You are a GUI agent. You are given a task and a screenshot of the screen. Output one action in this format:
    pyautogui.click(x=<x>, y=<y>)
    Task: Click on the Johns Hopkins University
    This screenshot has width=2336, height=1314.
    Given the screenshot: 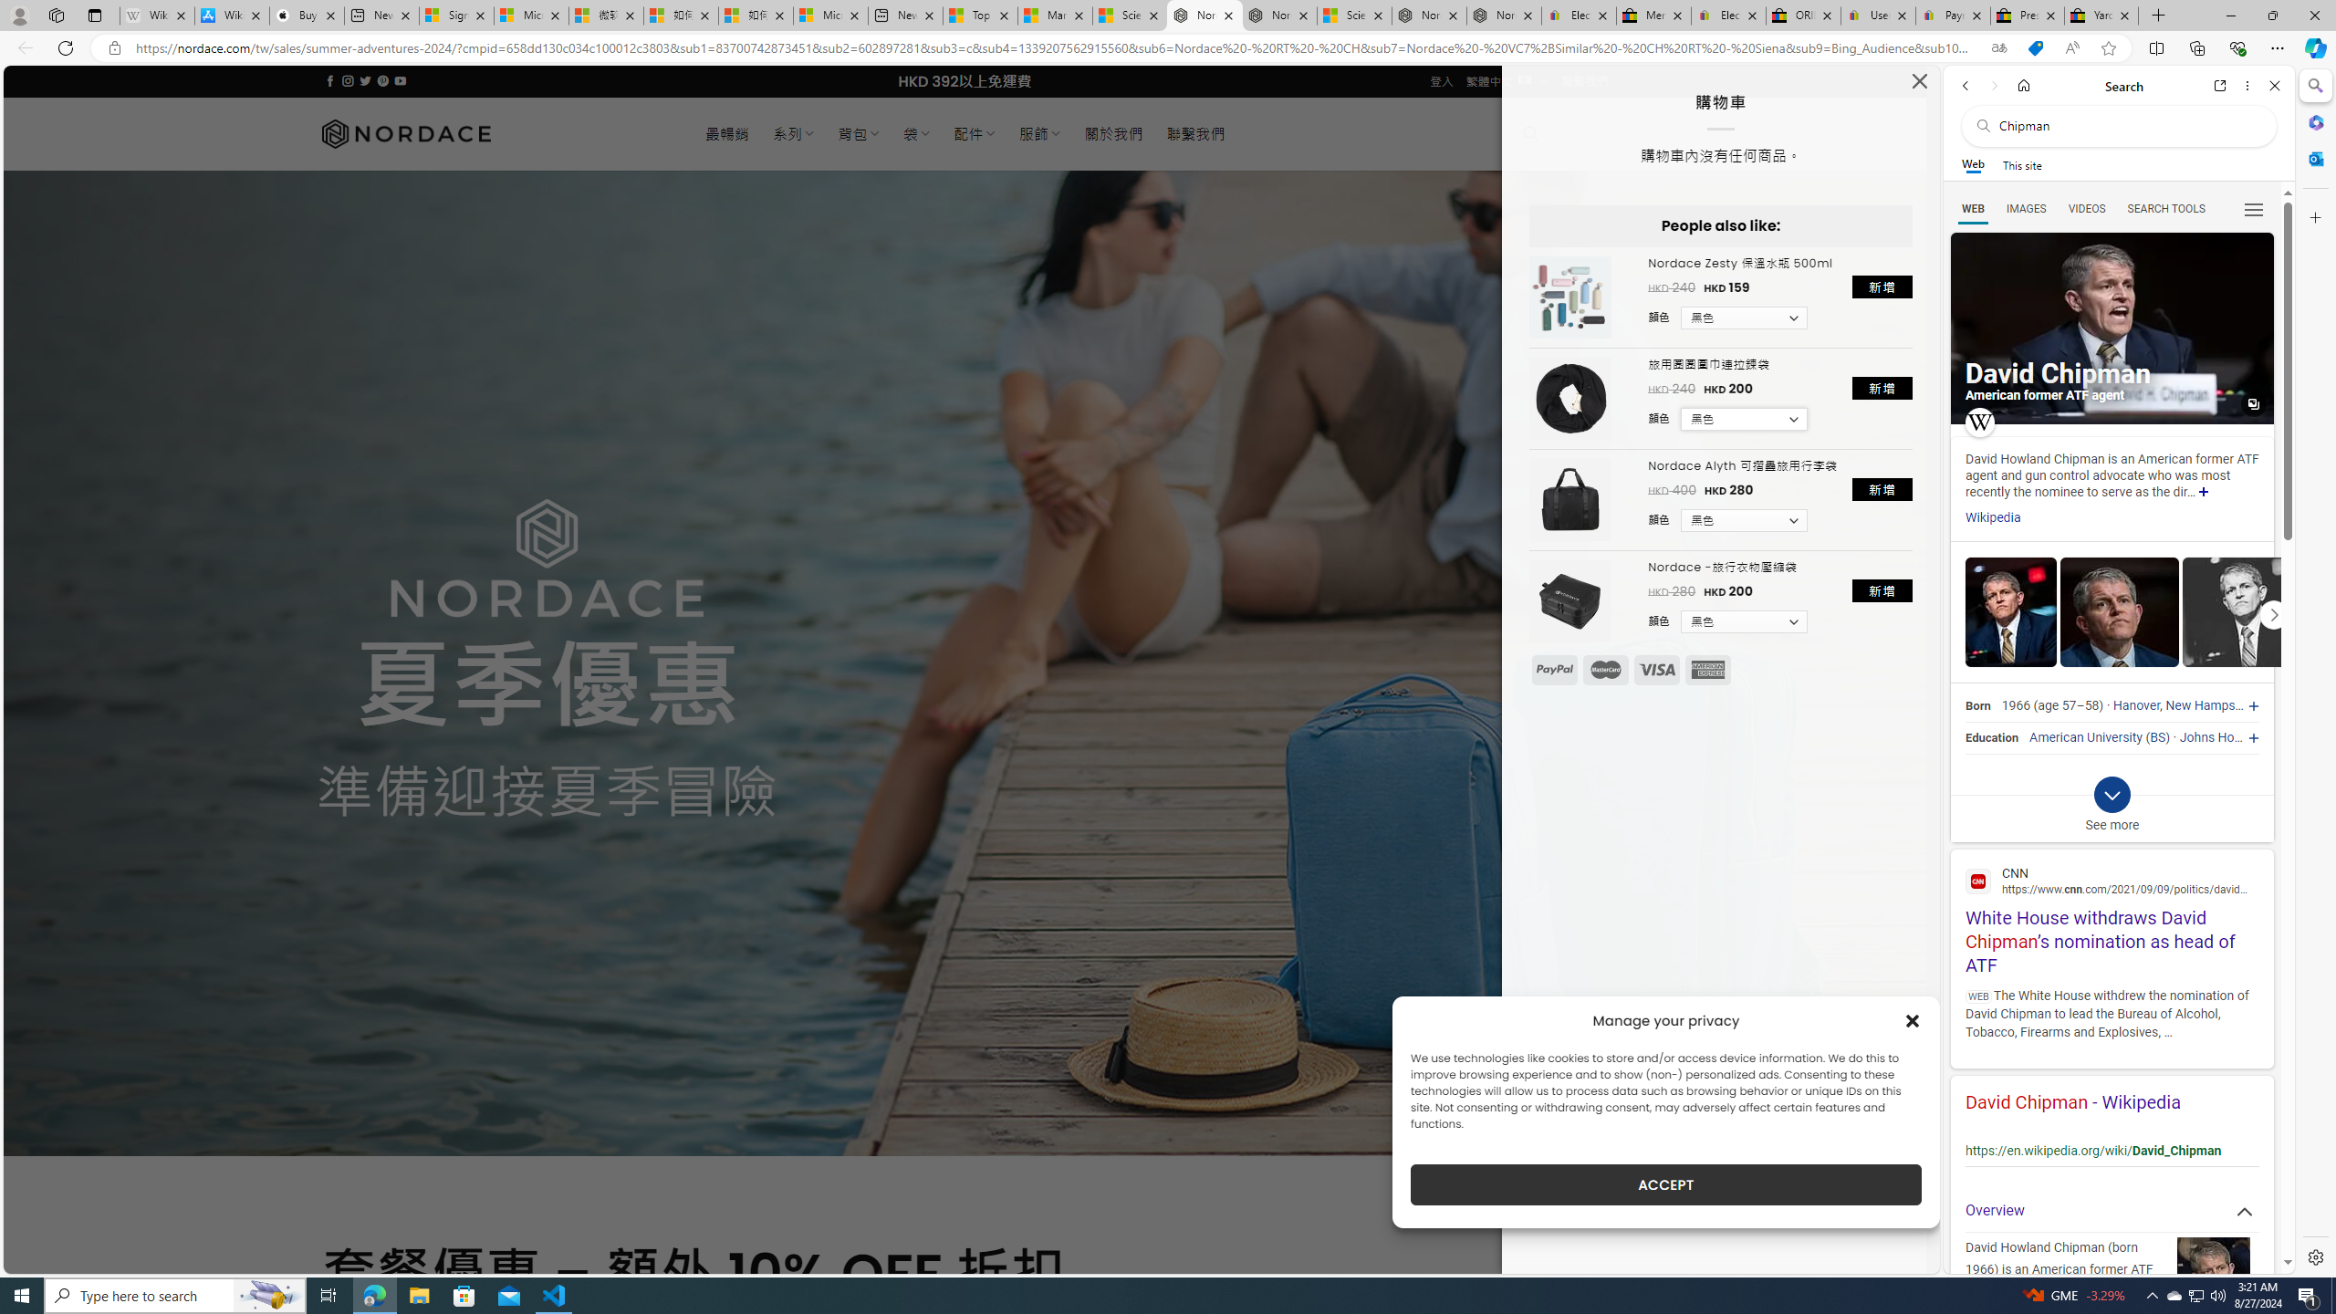 What is the action you would take?
    pyautogui.click(x=2252, y=737)
    